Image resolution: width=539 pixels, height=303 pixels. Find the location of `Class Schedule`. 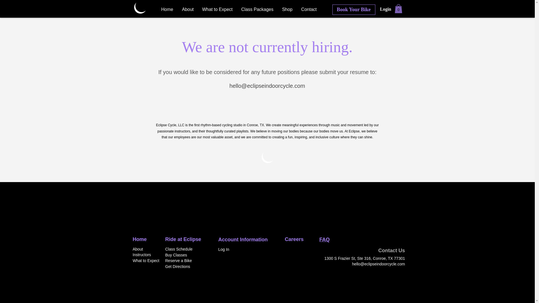

Class Schedule is located at coordinates (179, 249).